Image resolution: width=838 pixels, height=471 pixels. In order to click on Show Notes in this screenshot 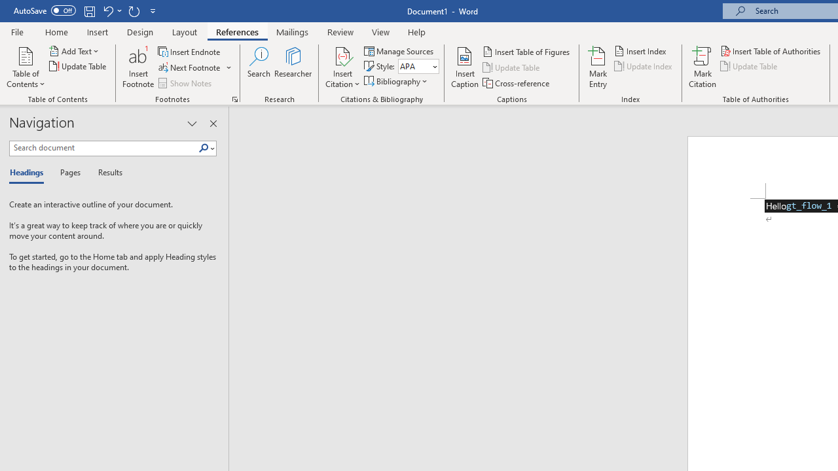, I will do `click(186, 82)`.